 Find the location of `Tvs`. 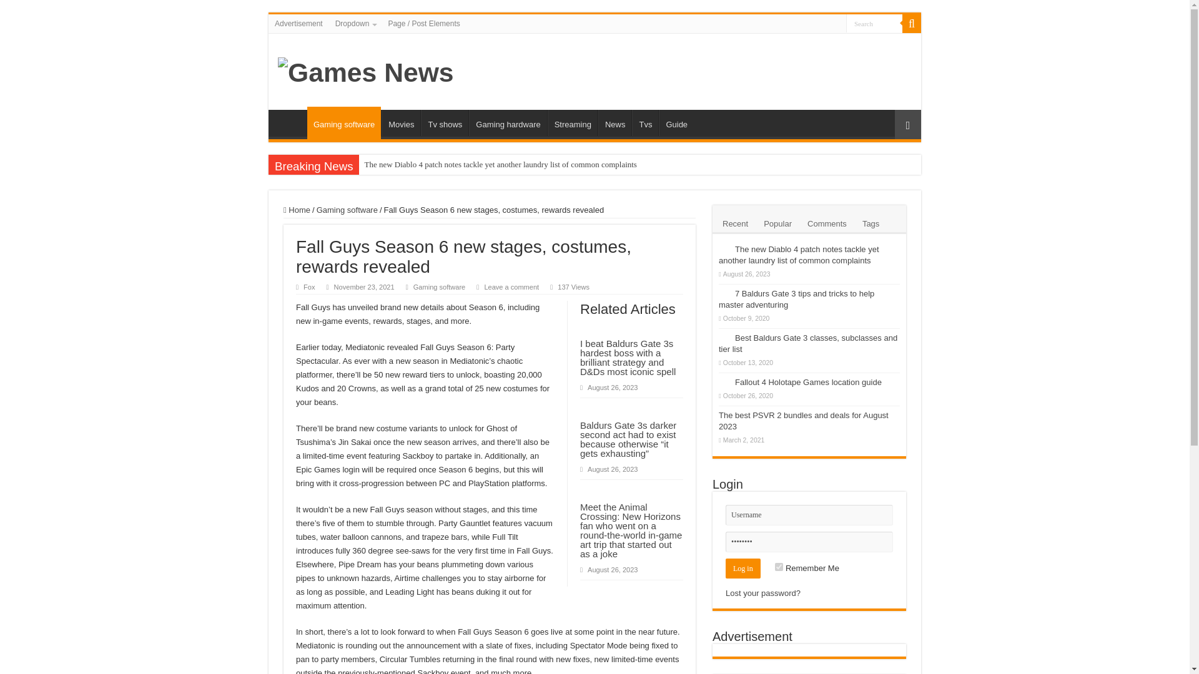

Tvs is located at coordinates (644, 123).